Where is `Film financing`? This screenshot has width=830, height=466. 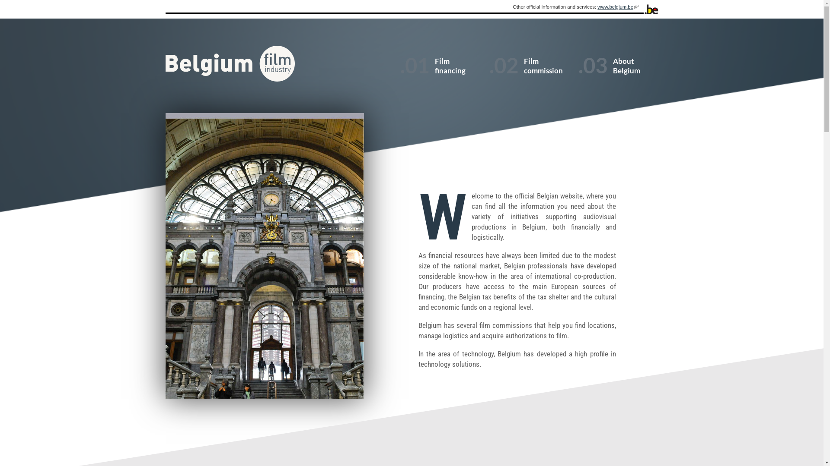 Film financing is located at coordinates (433, 77).